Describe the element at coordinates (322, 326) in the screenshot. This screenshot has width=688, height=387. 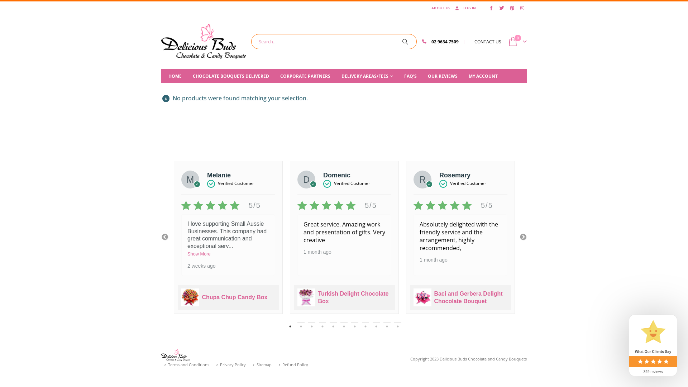
I see `4` at that location.